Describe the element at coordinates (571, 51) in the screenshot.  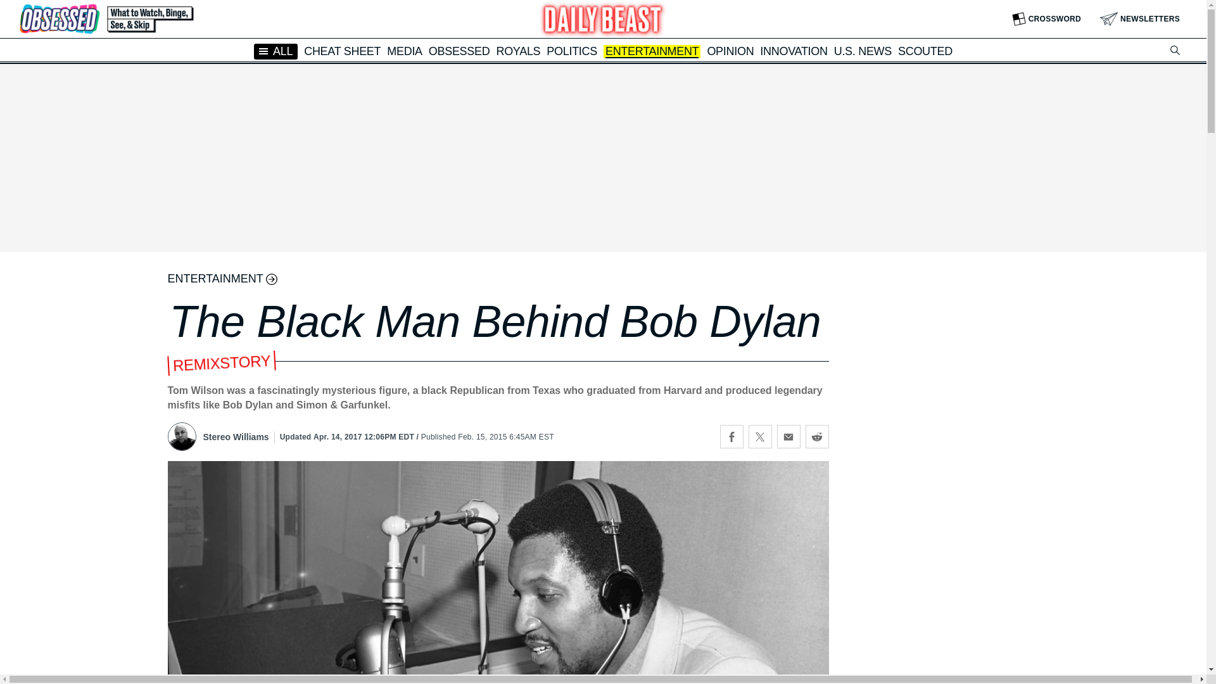
I see `POLITICS` at that location.